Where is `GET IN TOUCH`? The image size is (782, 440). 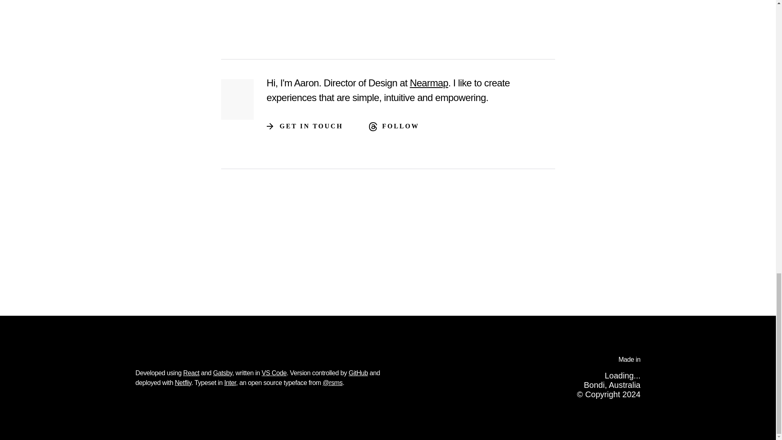
GET IN TOUCH is located at coordinates (311, 126).